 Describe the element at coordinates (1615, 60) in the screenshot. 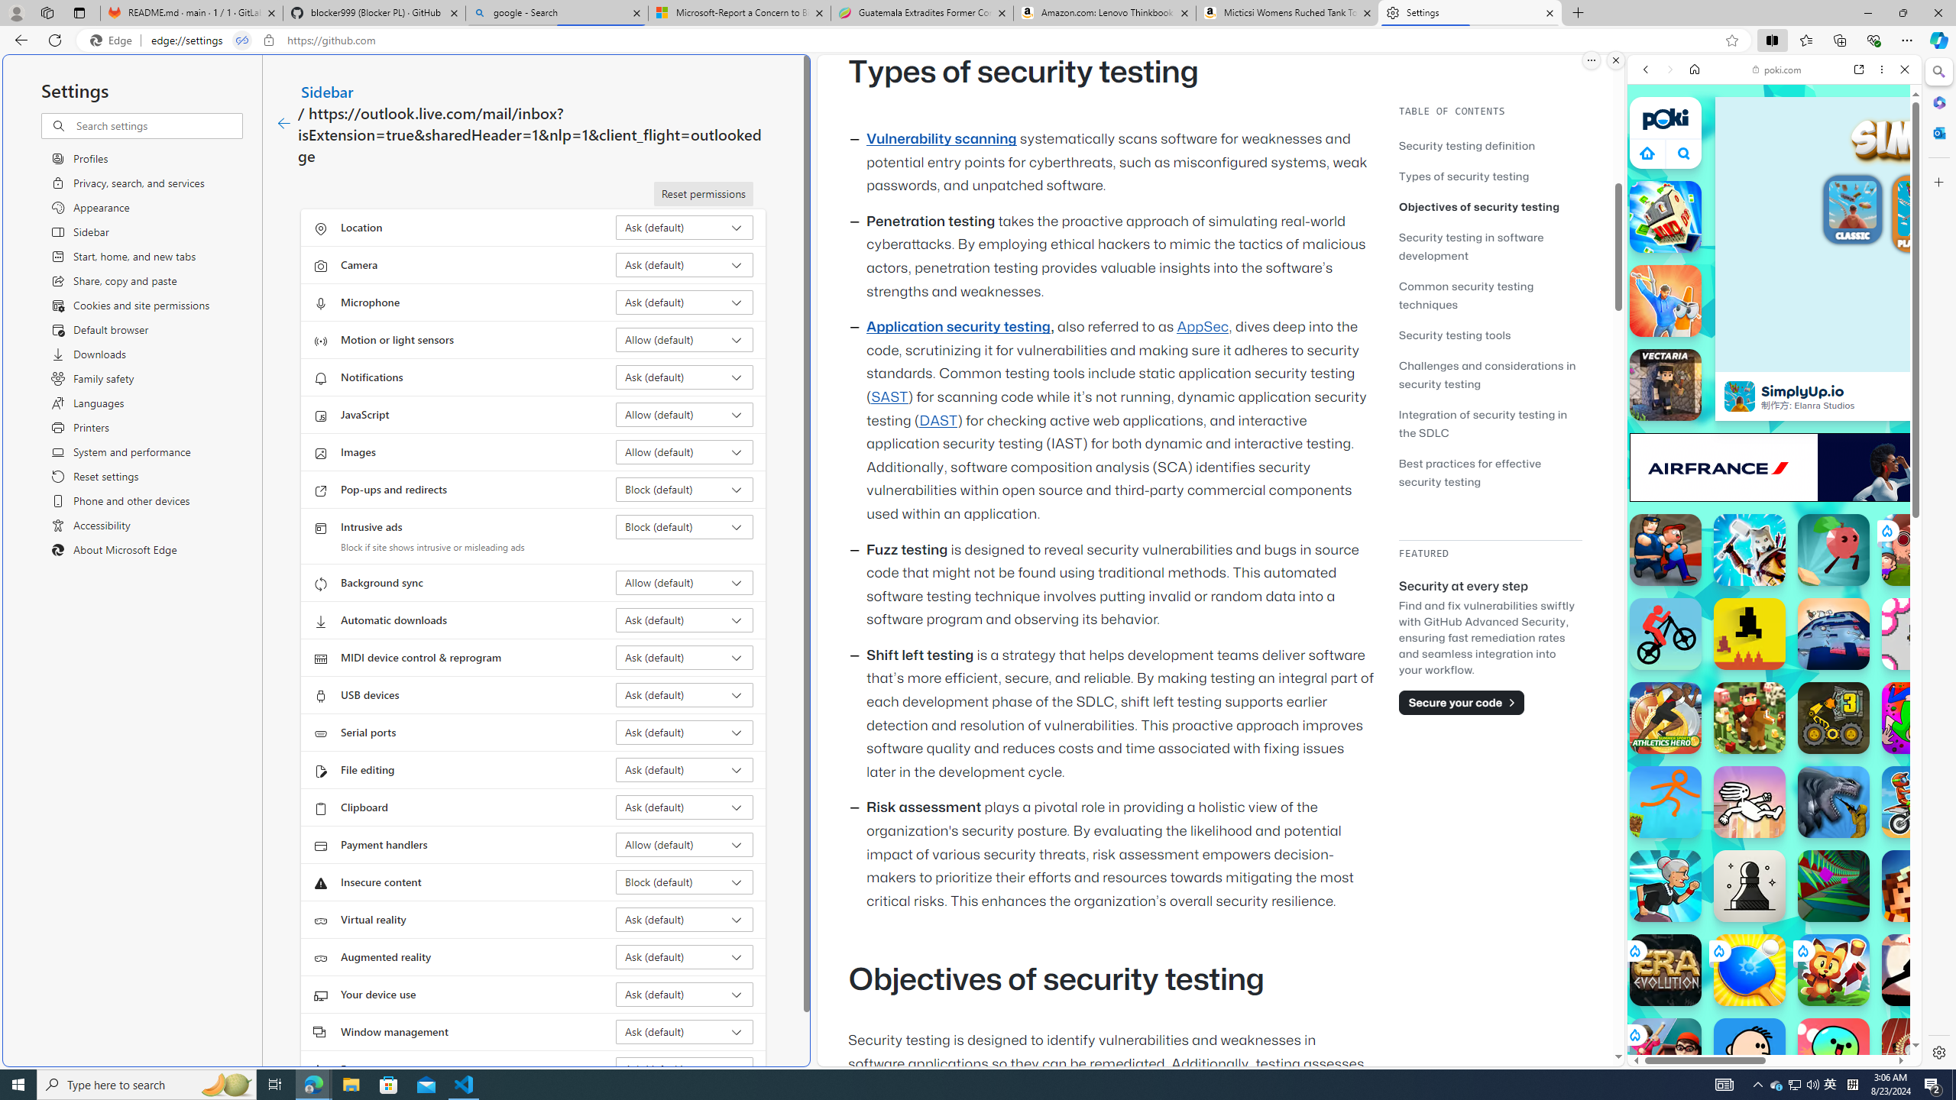

I see `Close split screen.` at that location.